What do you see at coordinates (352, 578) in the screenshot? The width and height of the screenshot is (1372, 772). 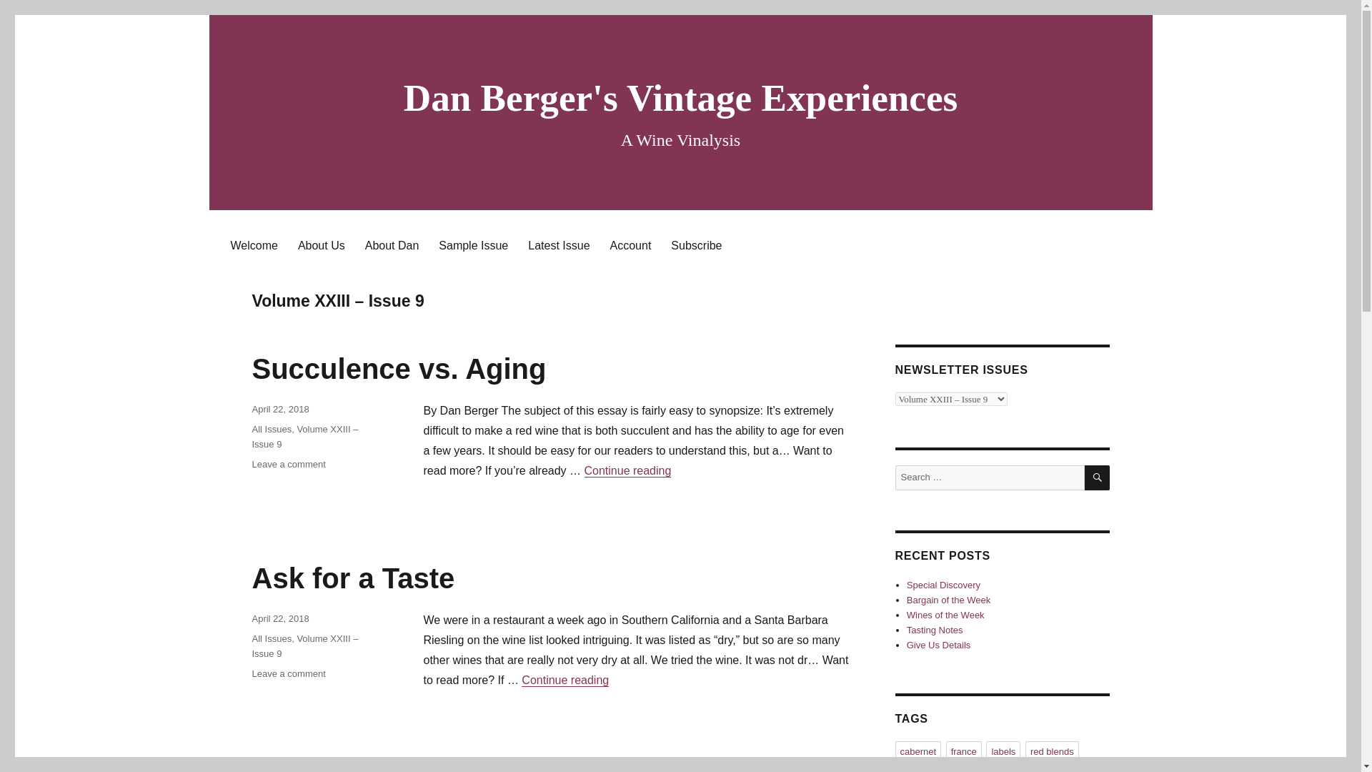 I see `About Dan` at bounding box center [352, 578].